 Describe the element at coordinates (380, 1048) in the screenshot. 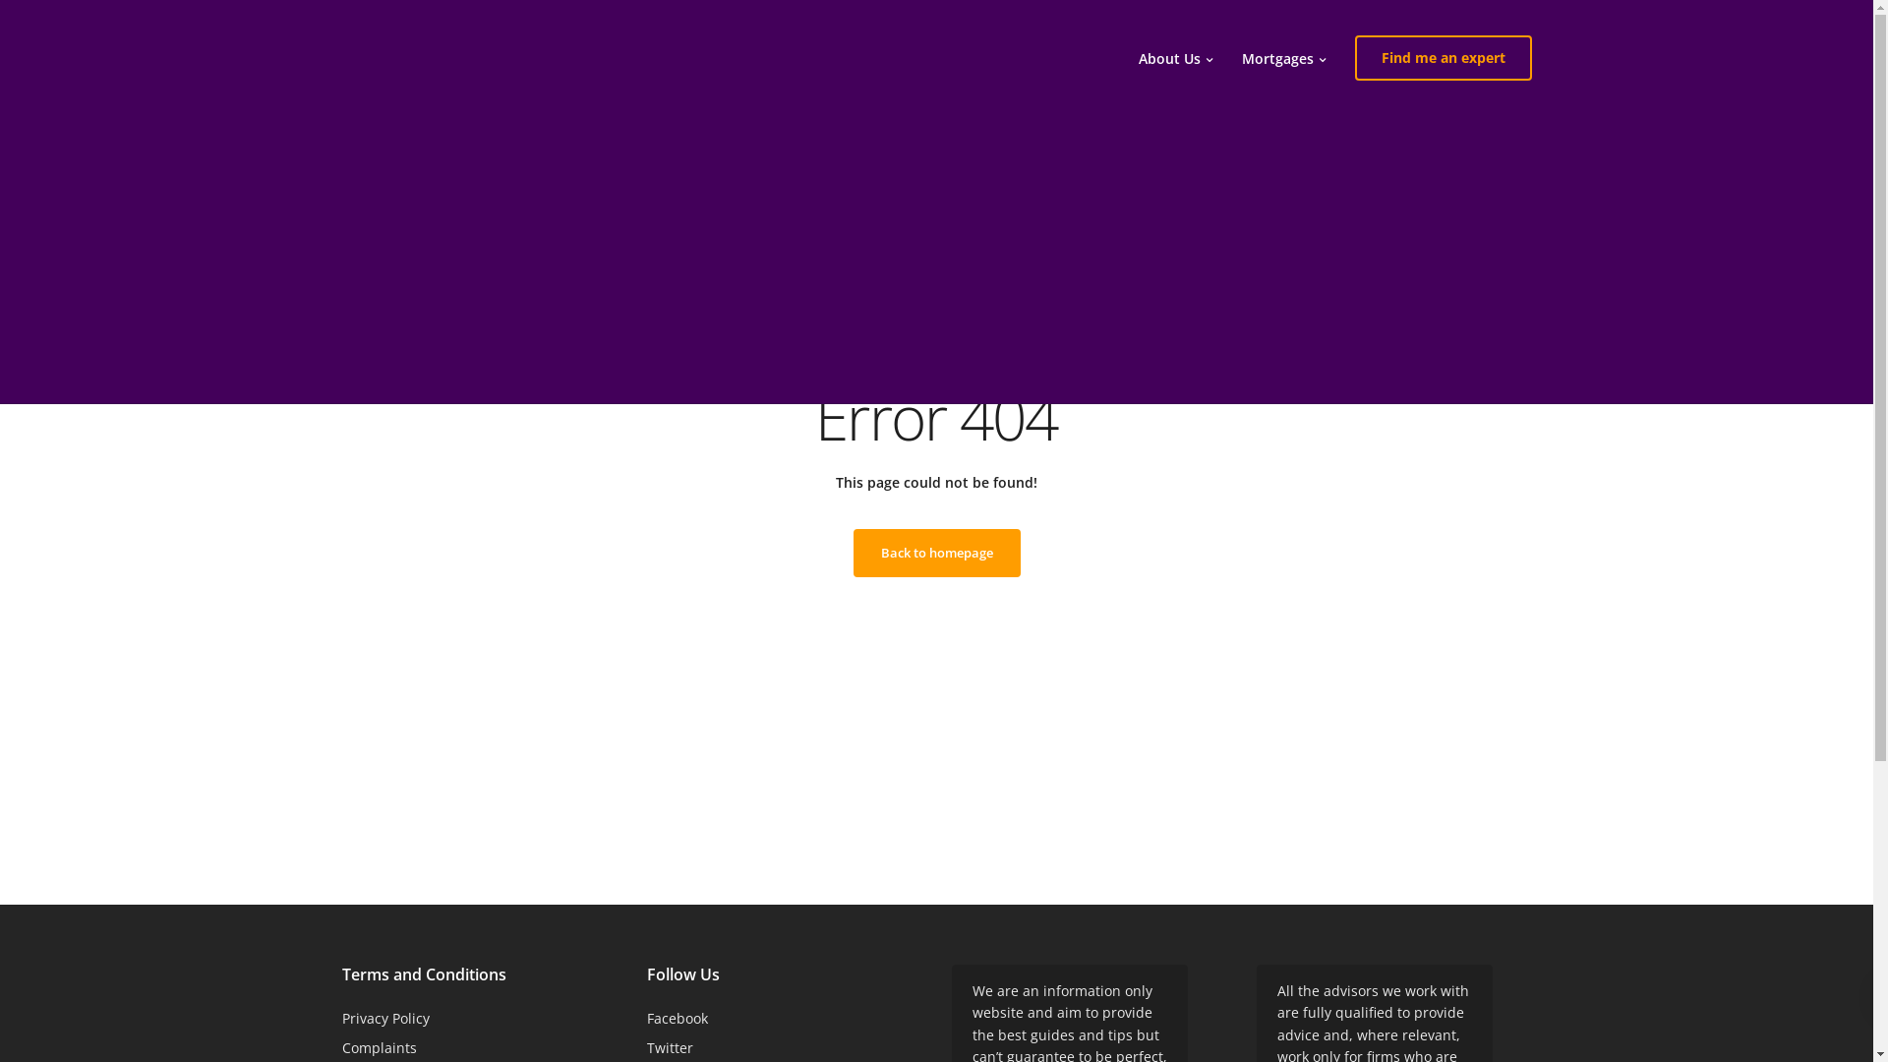

I see `Complaints` at that location.